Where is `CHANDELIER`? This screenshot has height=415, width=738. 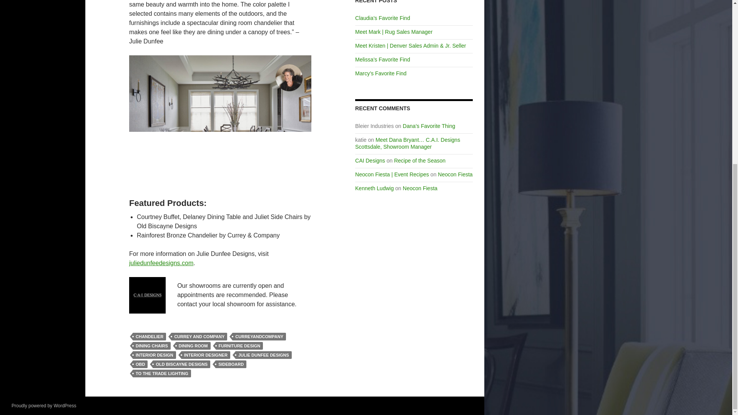 CHANDELIER is located at coordinates (149, 337).